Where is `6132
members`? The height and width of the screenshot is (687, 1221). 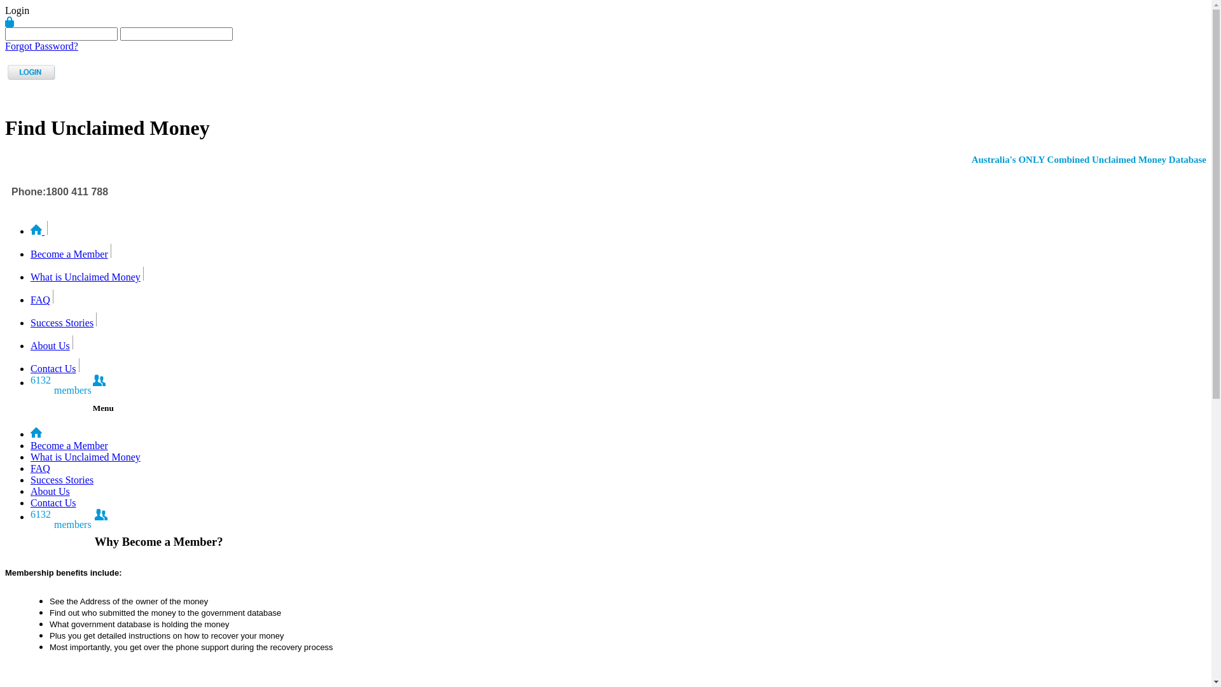 6132
members is located at coordinates (618, 516).